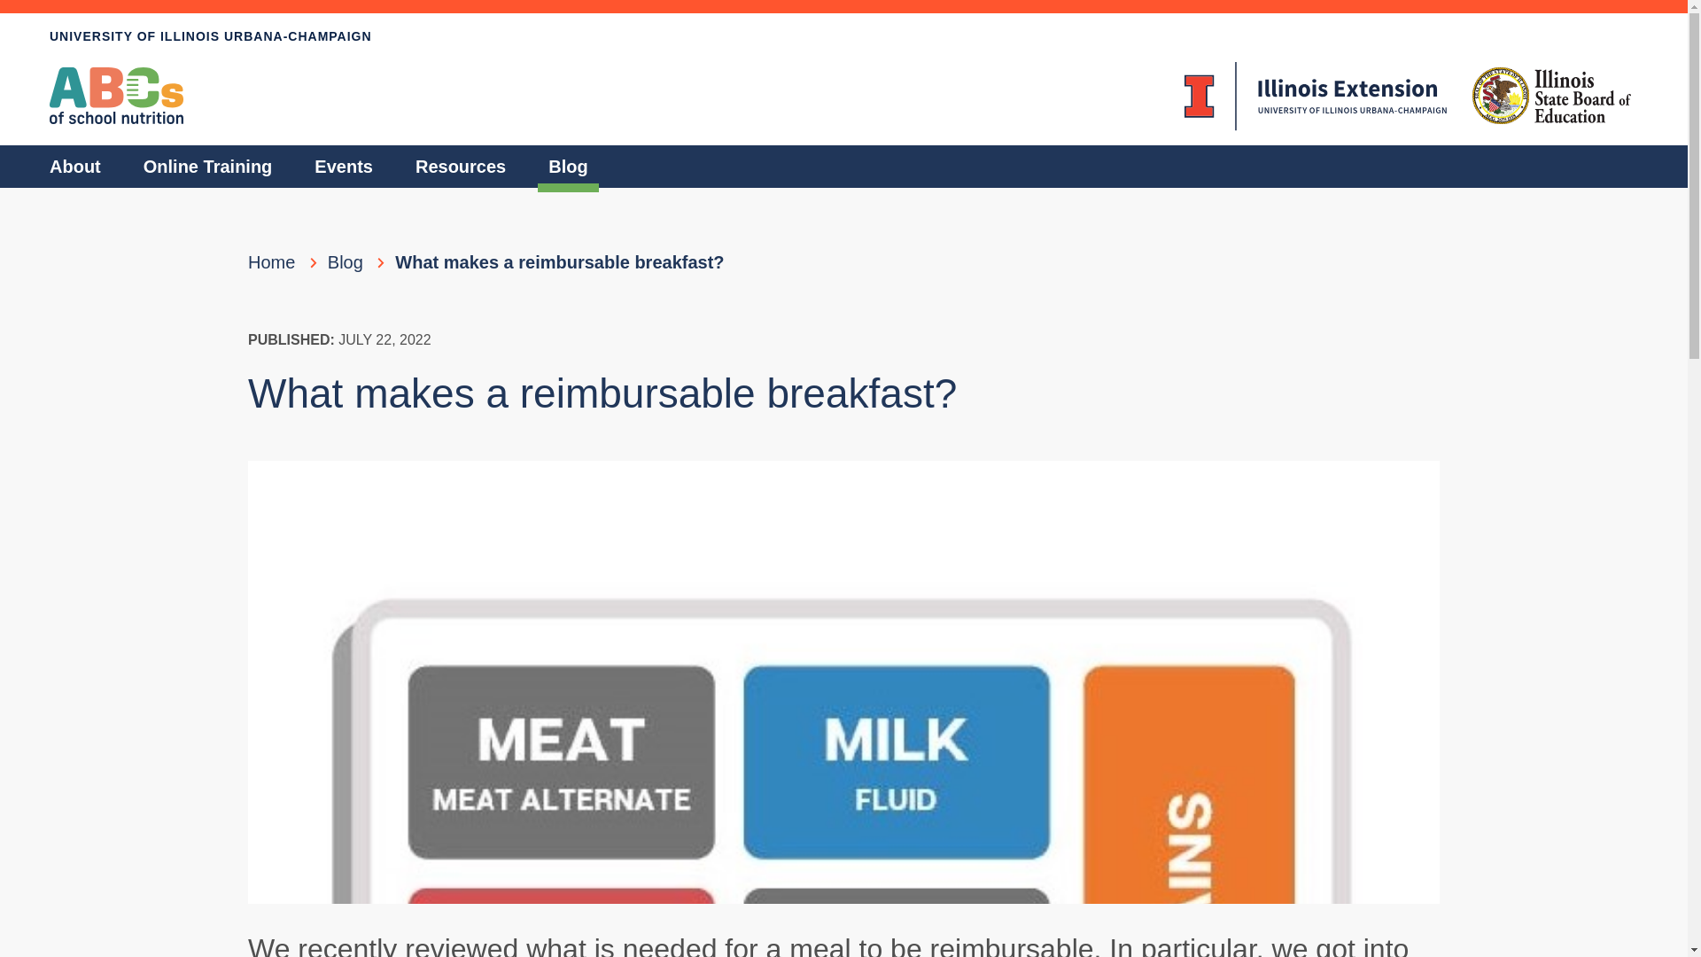 This screenshot has height=957, width=1701. I want to click on About, so click(75, 167).